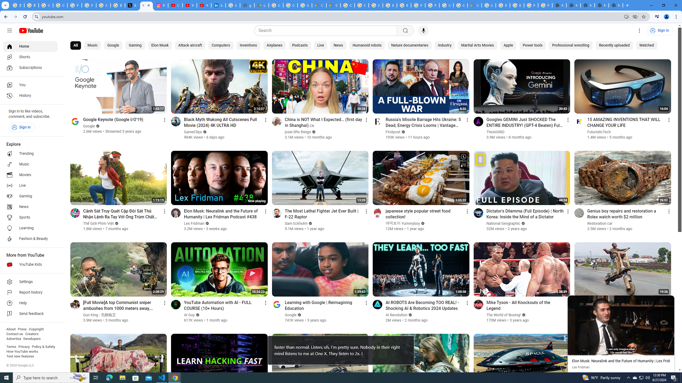  I want to click on Professional wrestling, so click(571, 45).